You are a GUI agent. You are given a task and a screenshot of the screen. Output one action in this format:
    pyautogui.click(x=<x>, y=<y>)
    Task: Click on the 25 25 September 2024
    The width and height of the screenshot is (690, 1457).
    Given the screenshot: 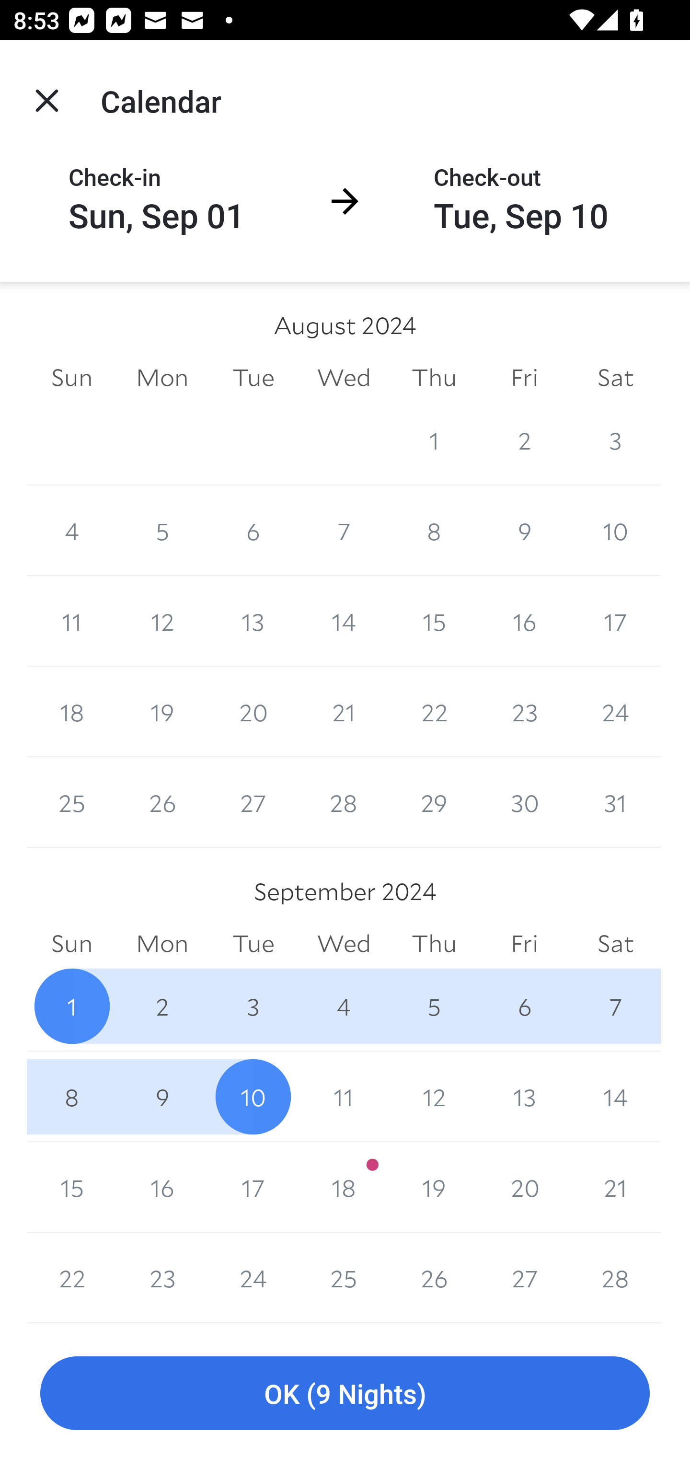 What is the action you would take?
    pyautogui.click(x=344, y=1278)
    